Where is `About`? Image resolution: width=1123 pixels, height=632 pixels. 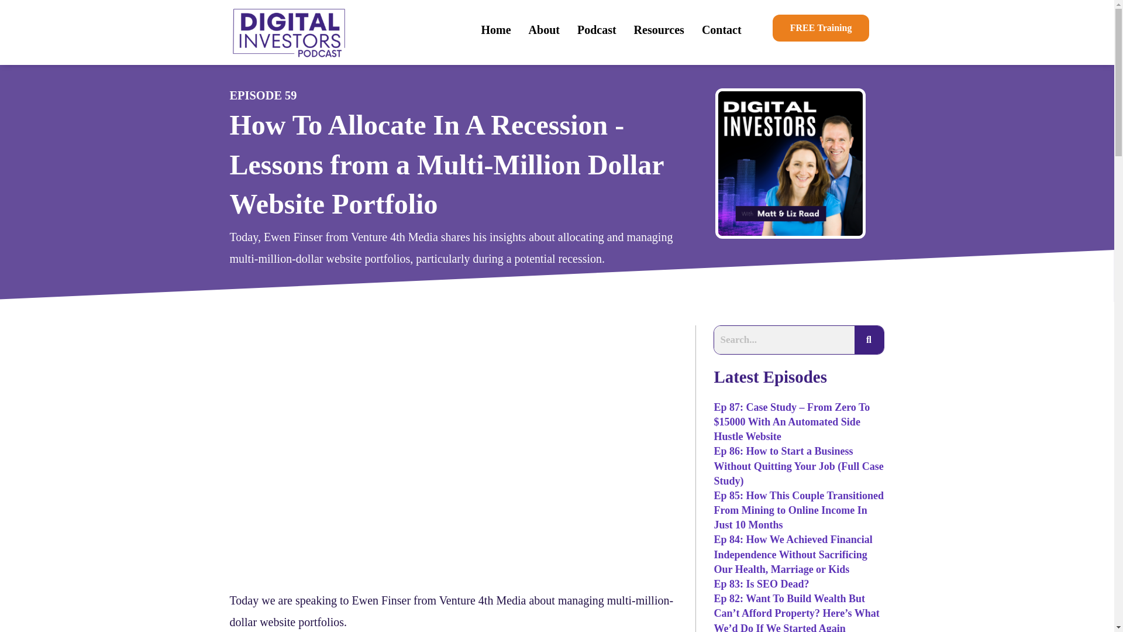 About is located at coordinates (544, 29).